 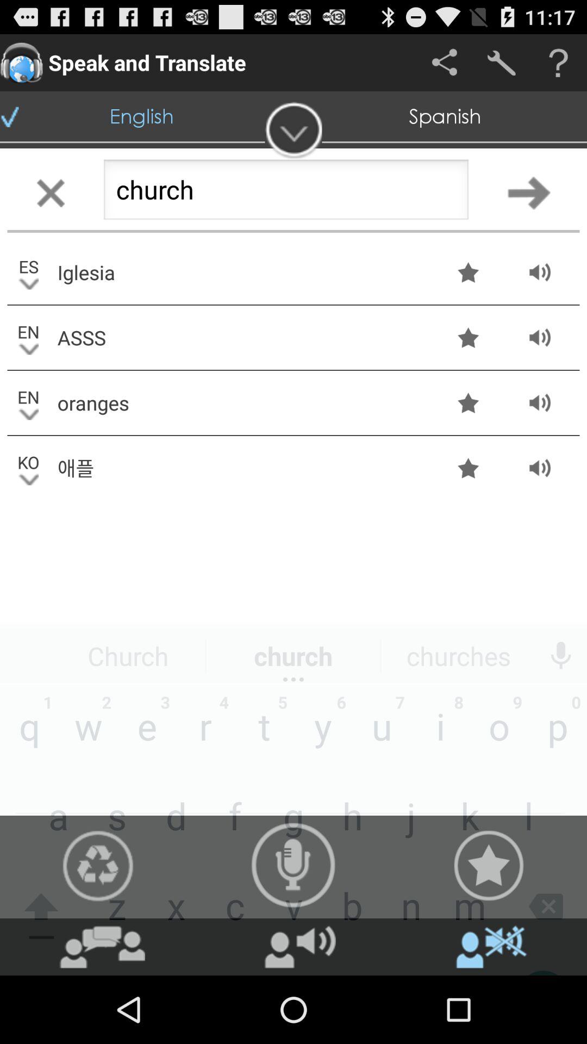 What do you see at coordinates (540, 272) in the screenshot?
I see `click on the volume icon of iglesia` at bounding box center [540, 272].